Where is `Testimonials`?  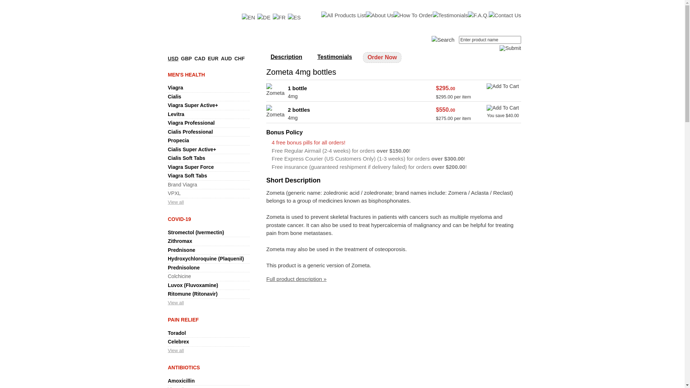
Testimonials is located at coordinates (451, 16).